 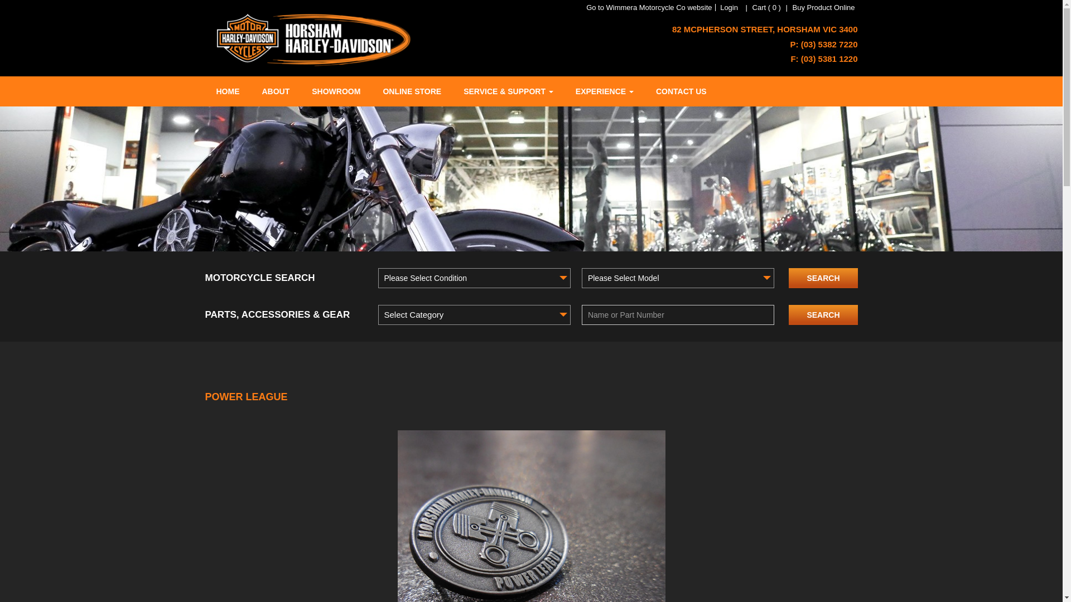 I want to click on Login, so click(x=729, y=8).